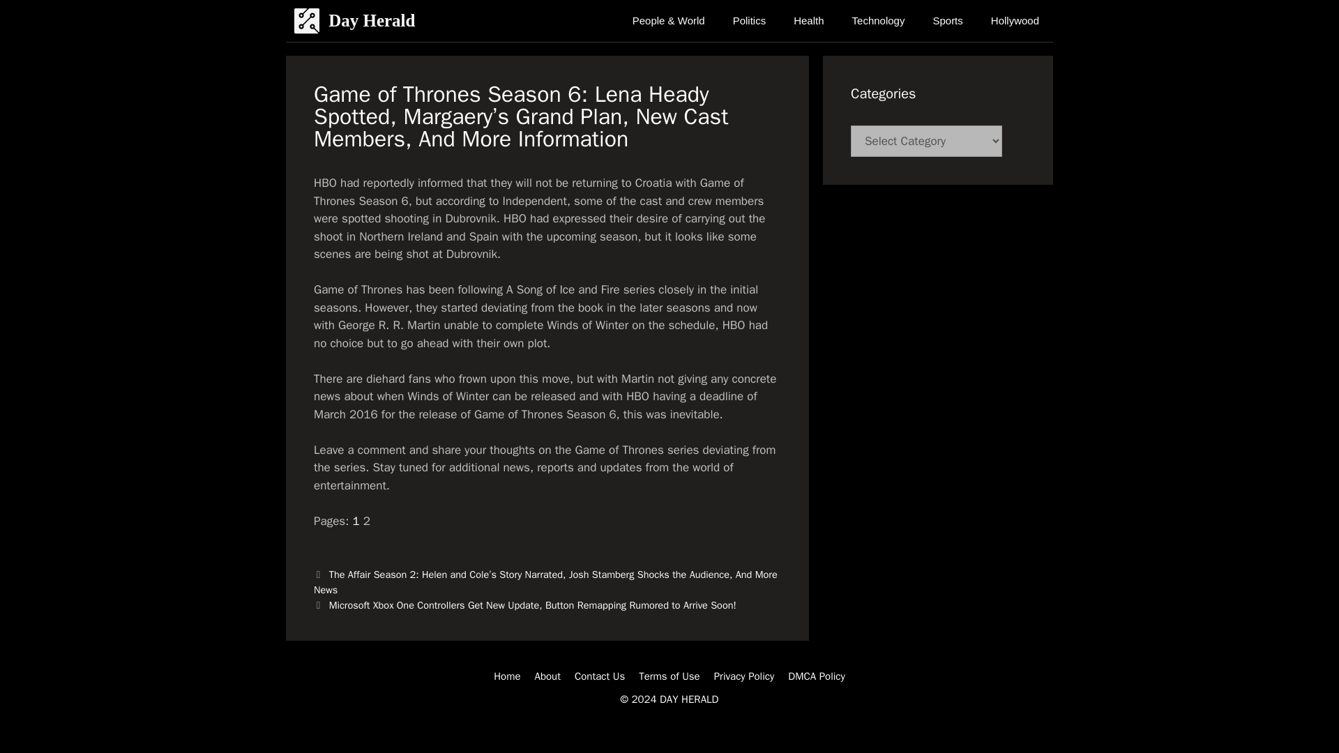 The width and height of the screenshot is (1339, 753). I want to click on Contact Us, so click(600, 676).